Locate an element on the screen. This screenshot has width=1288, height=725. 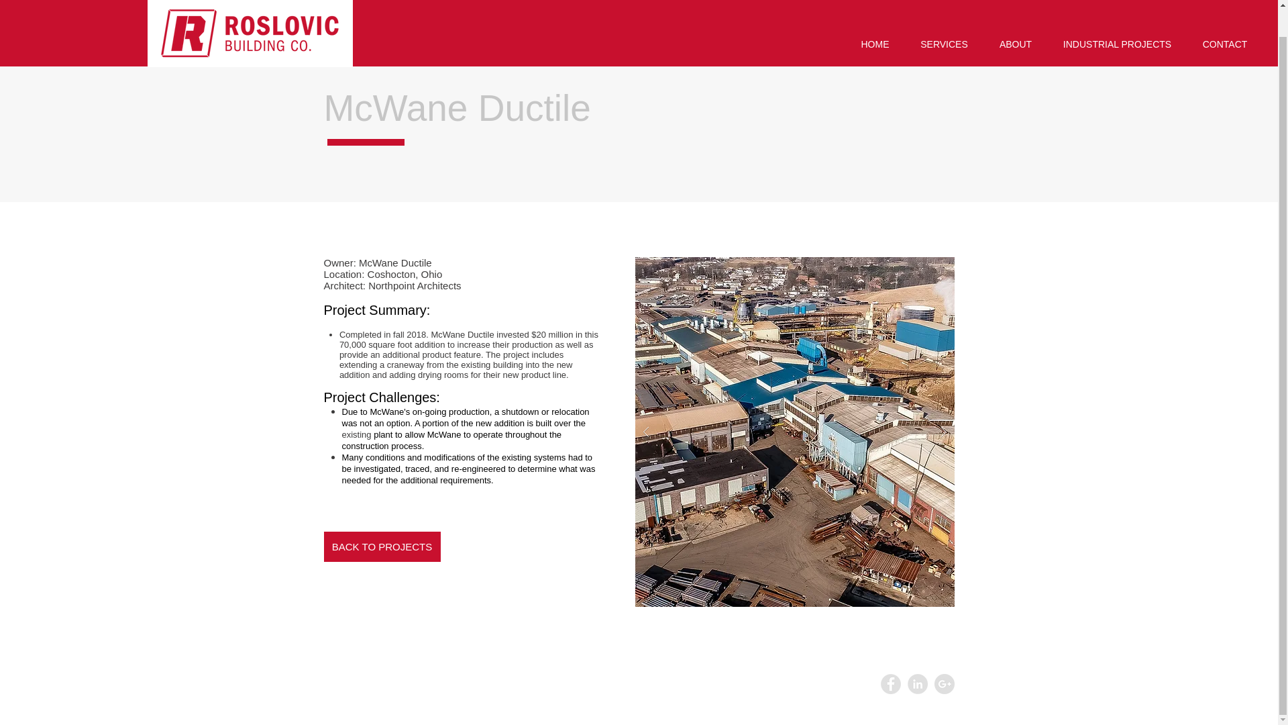
CONTACT is located at coordinates (1225, 16).